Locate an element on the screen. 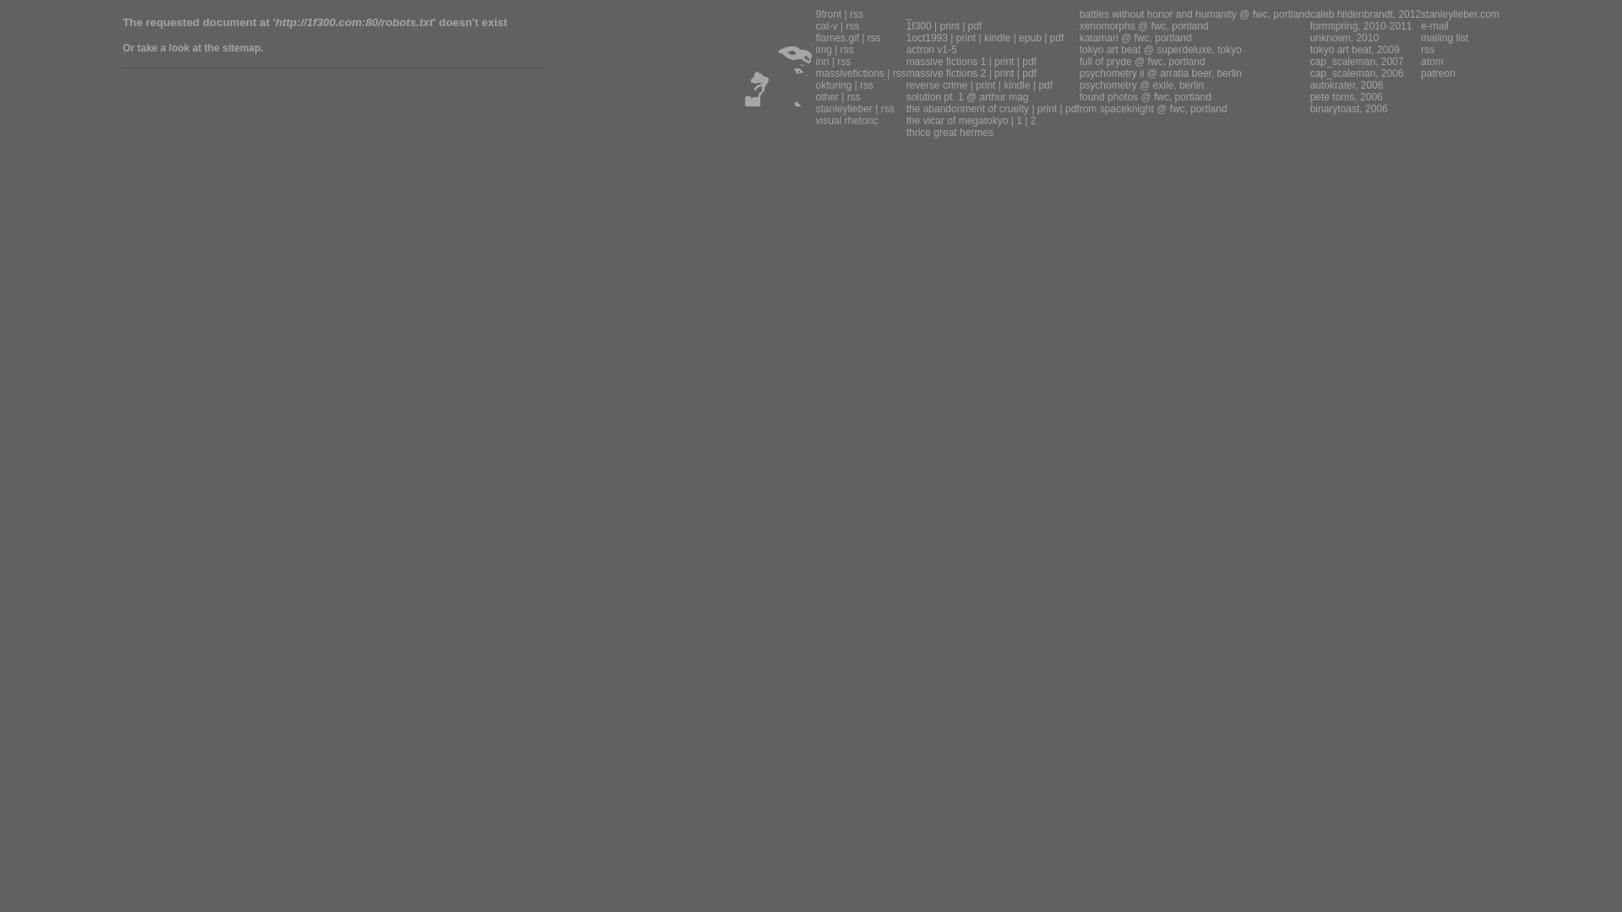 The height and width of the screenshot is (912, 1622). visual rhetoric is located at coordinates (846, 121).